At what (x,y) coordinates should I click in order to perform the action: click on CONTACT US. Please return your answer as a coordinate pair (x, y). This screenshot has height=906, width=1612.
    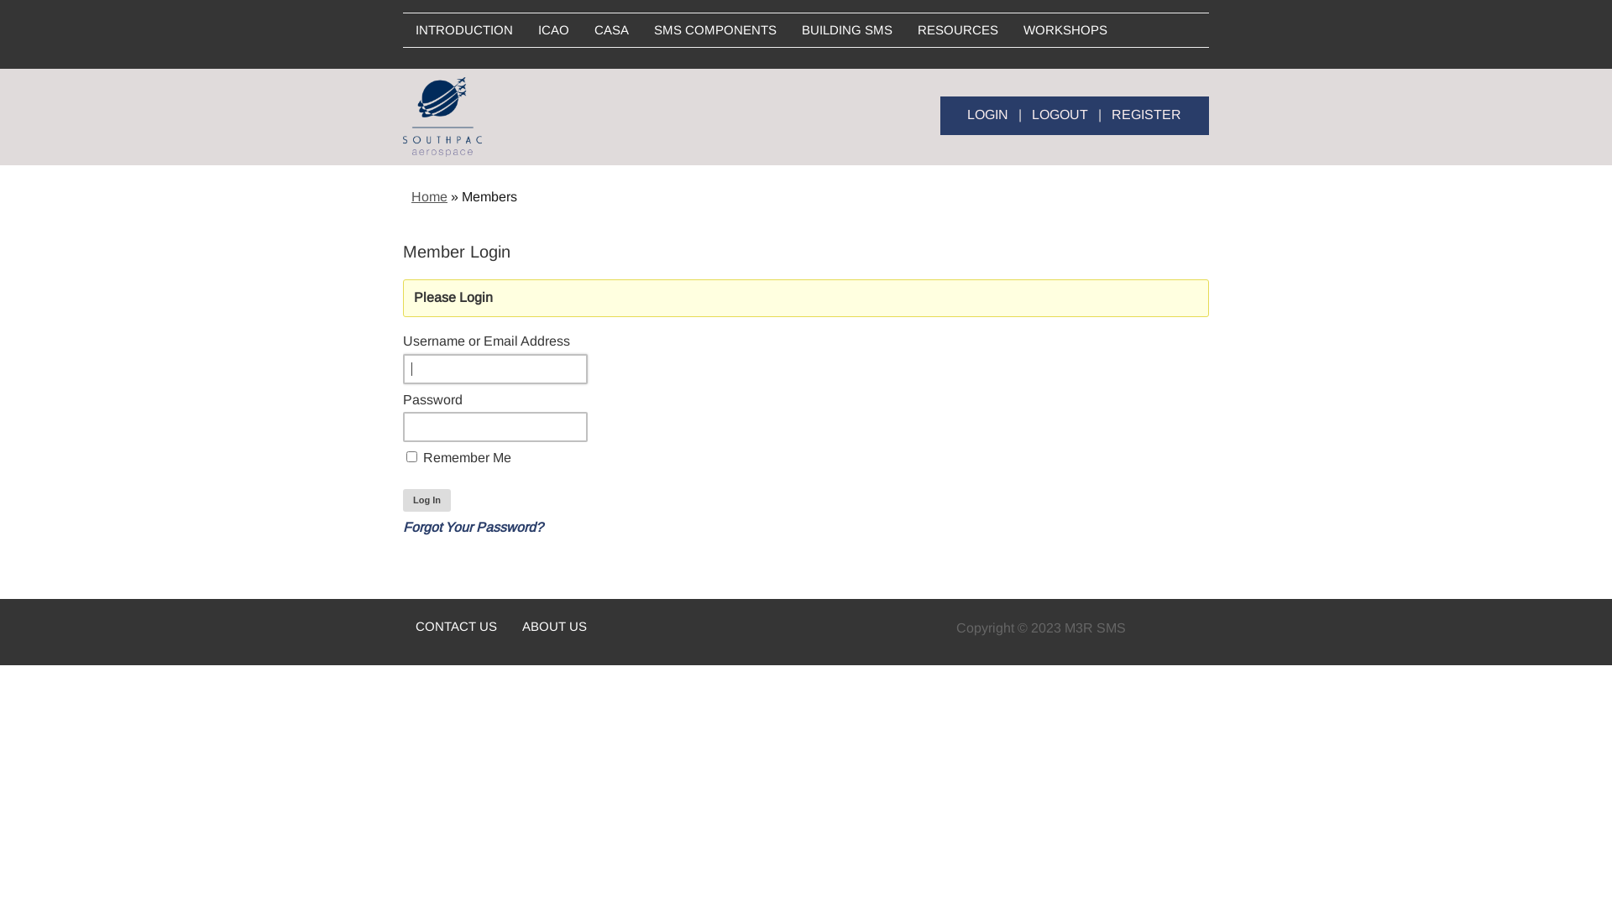
    Looking at the image, I should click on (457, 626).